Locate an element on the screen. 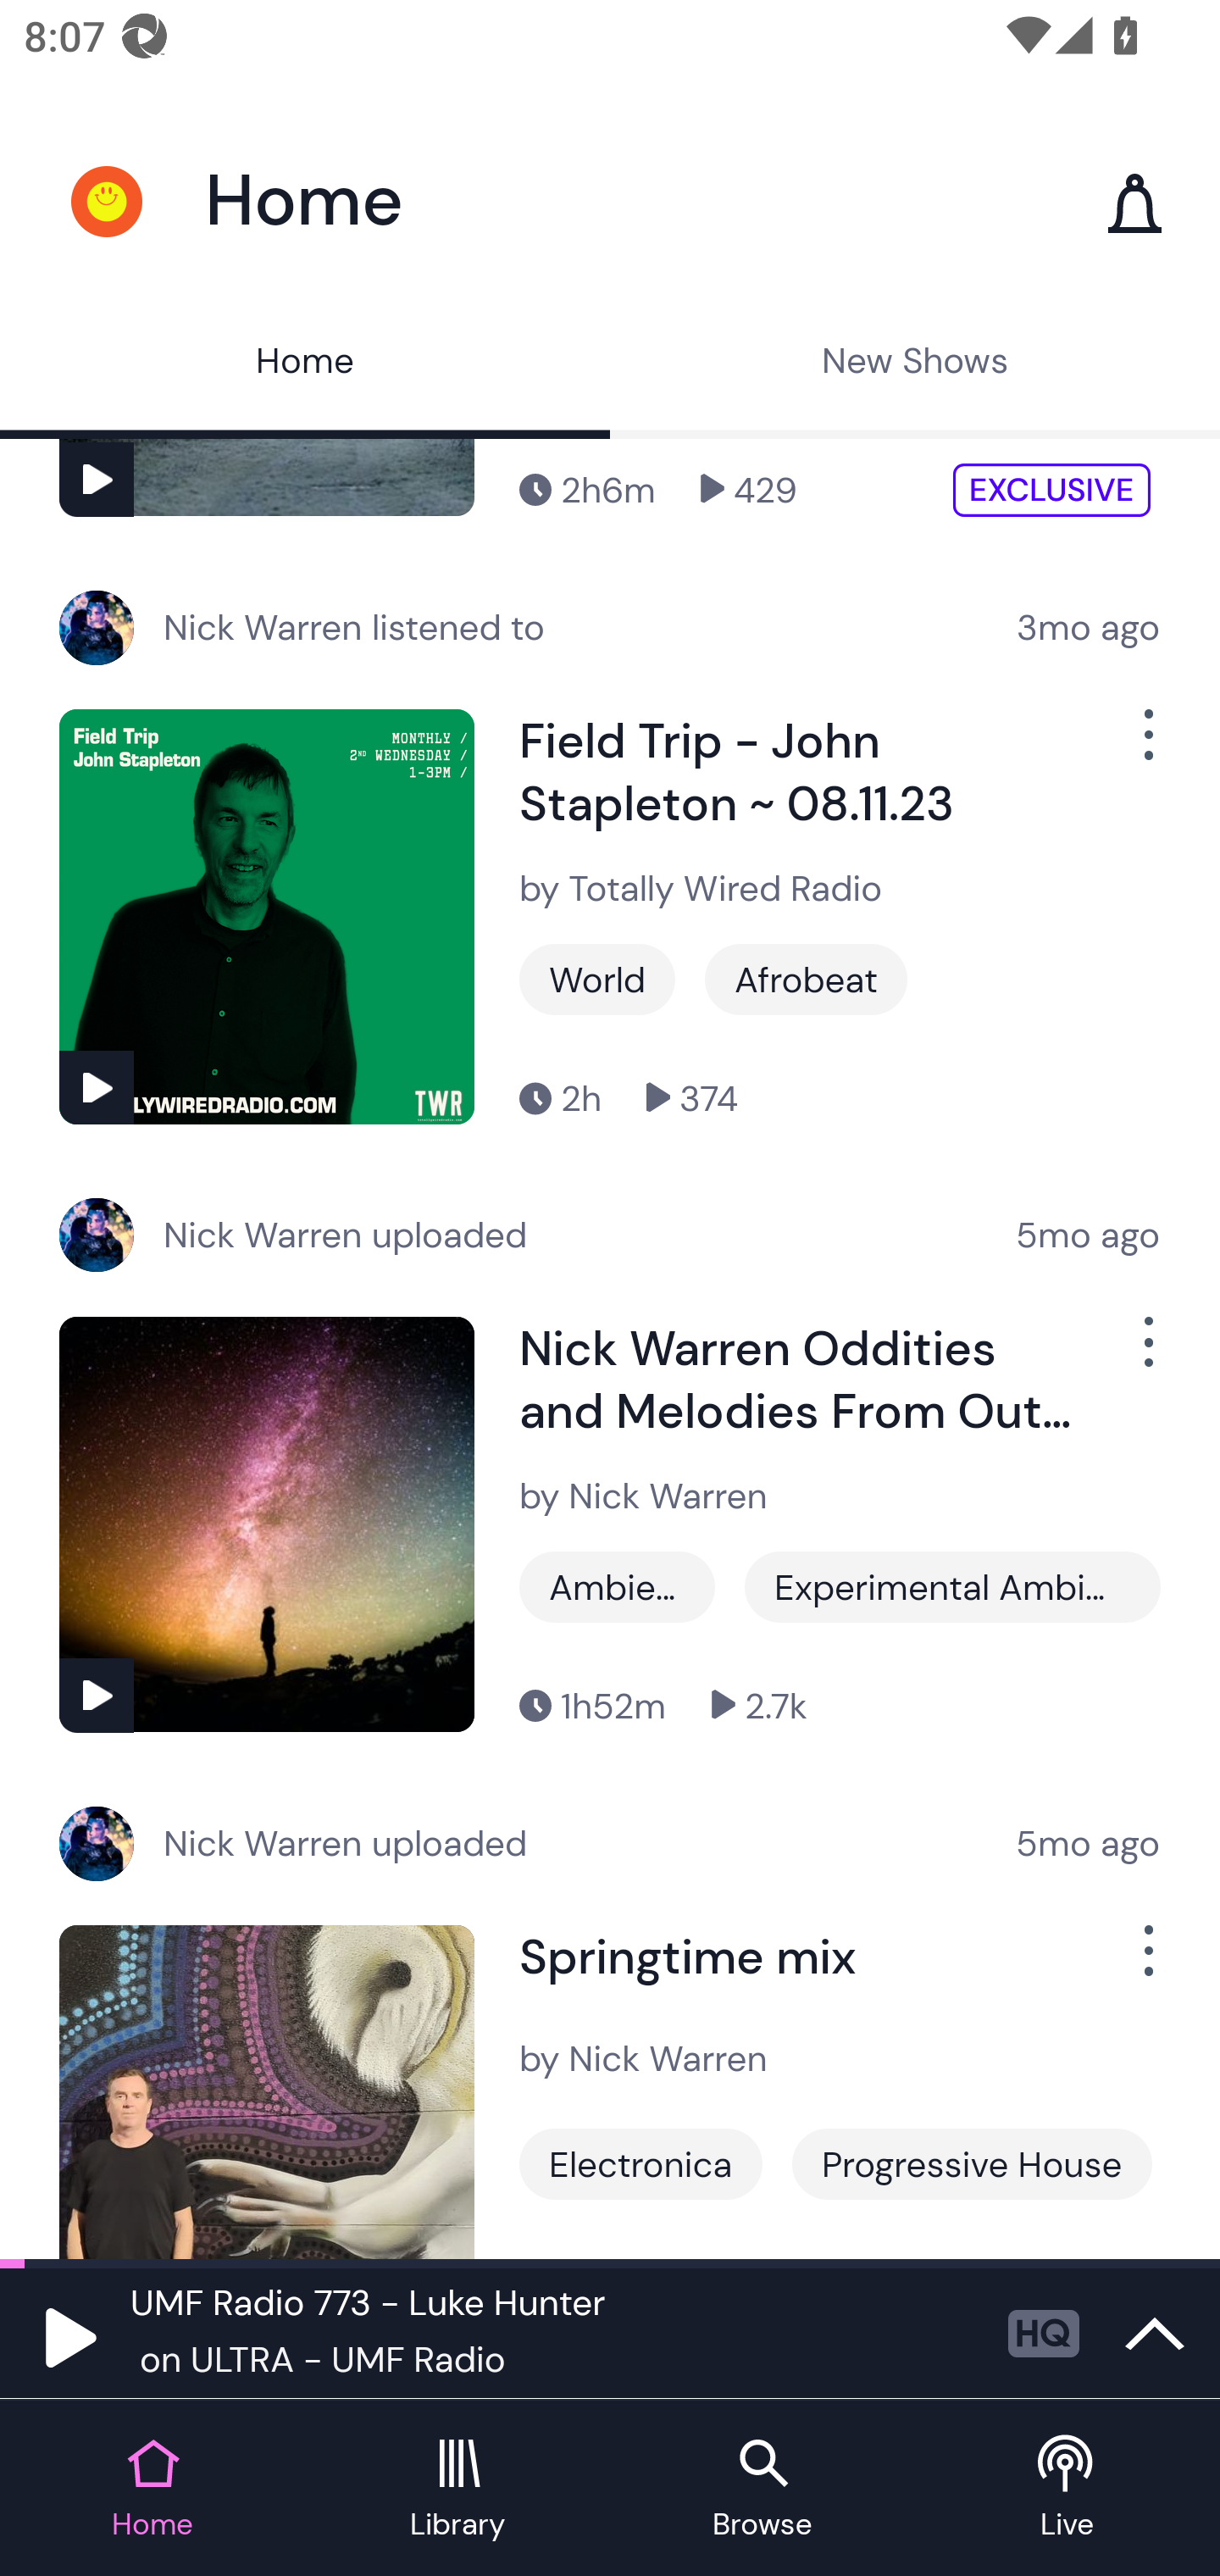 The height and width of the screenshot is (2576, 1220). Home tab Home is located at coordinates (152, 2490).